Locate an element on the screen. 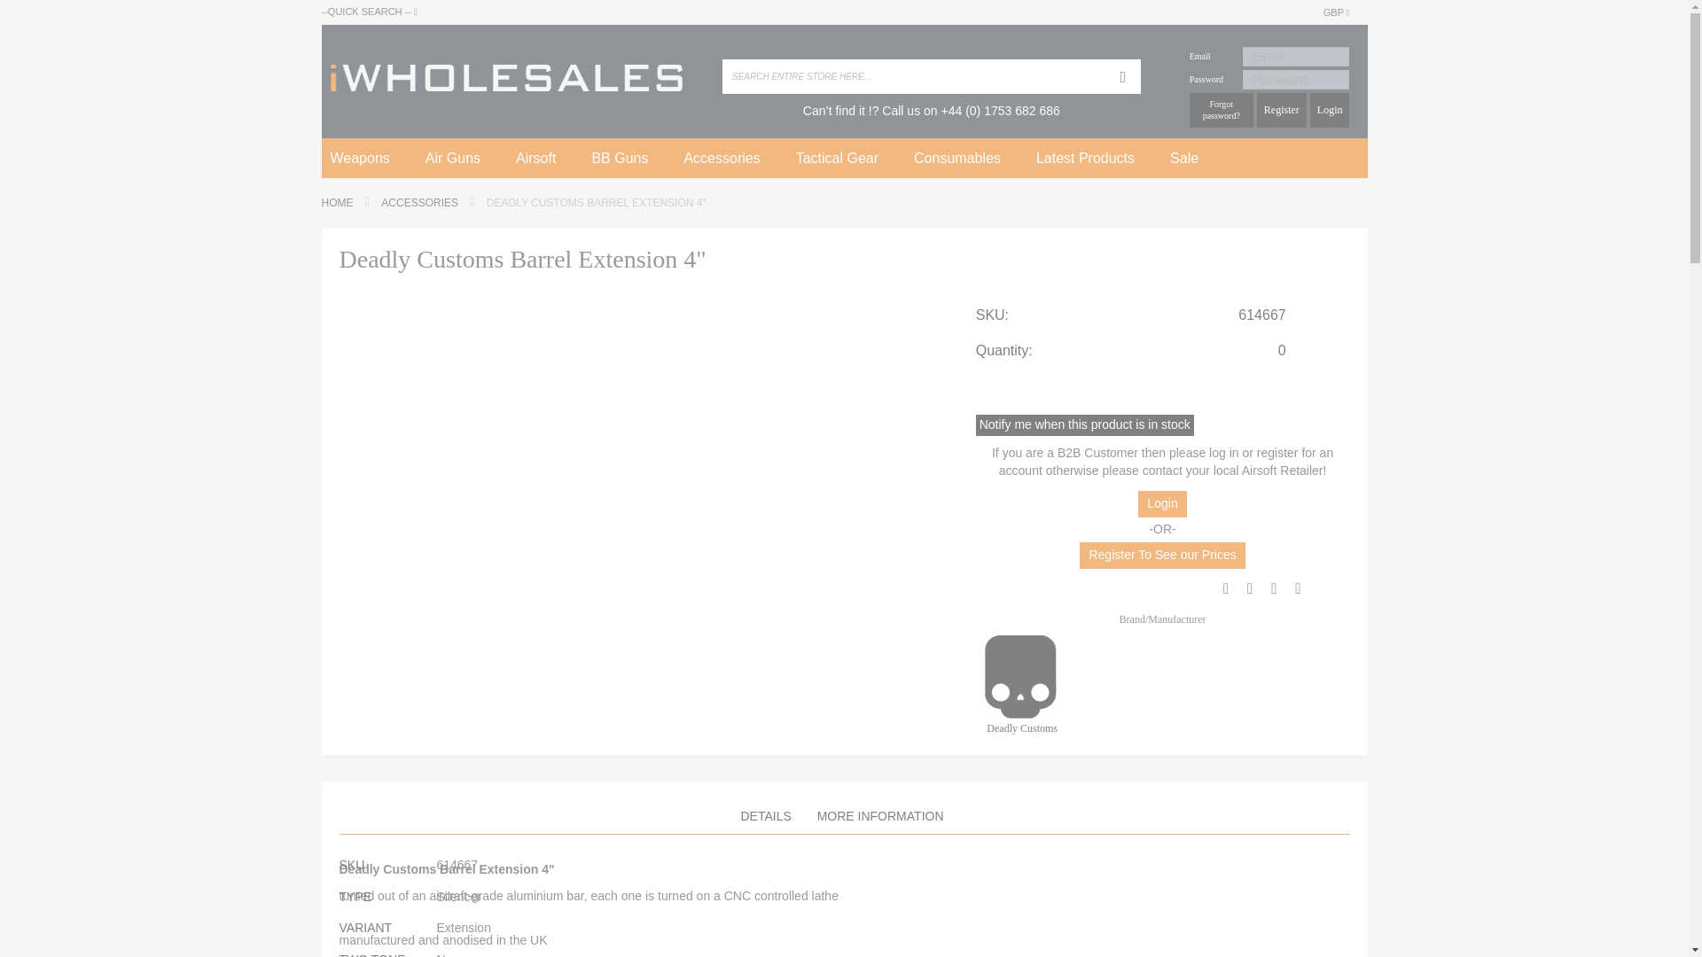  Notify me when this product is in stock is located at coordinates (1085, 424).